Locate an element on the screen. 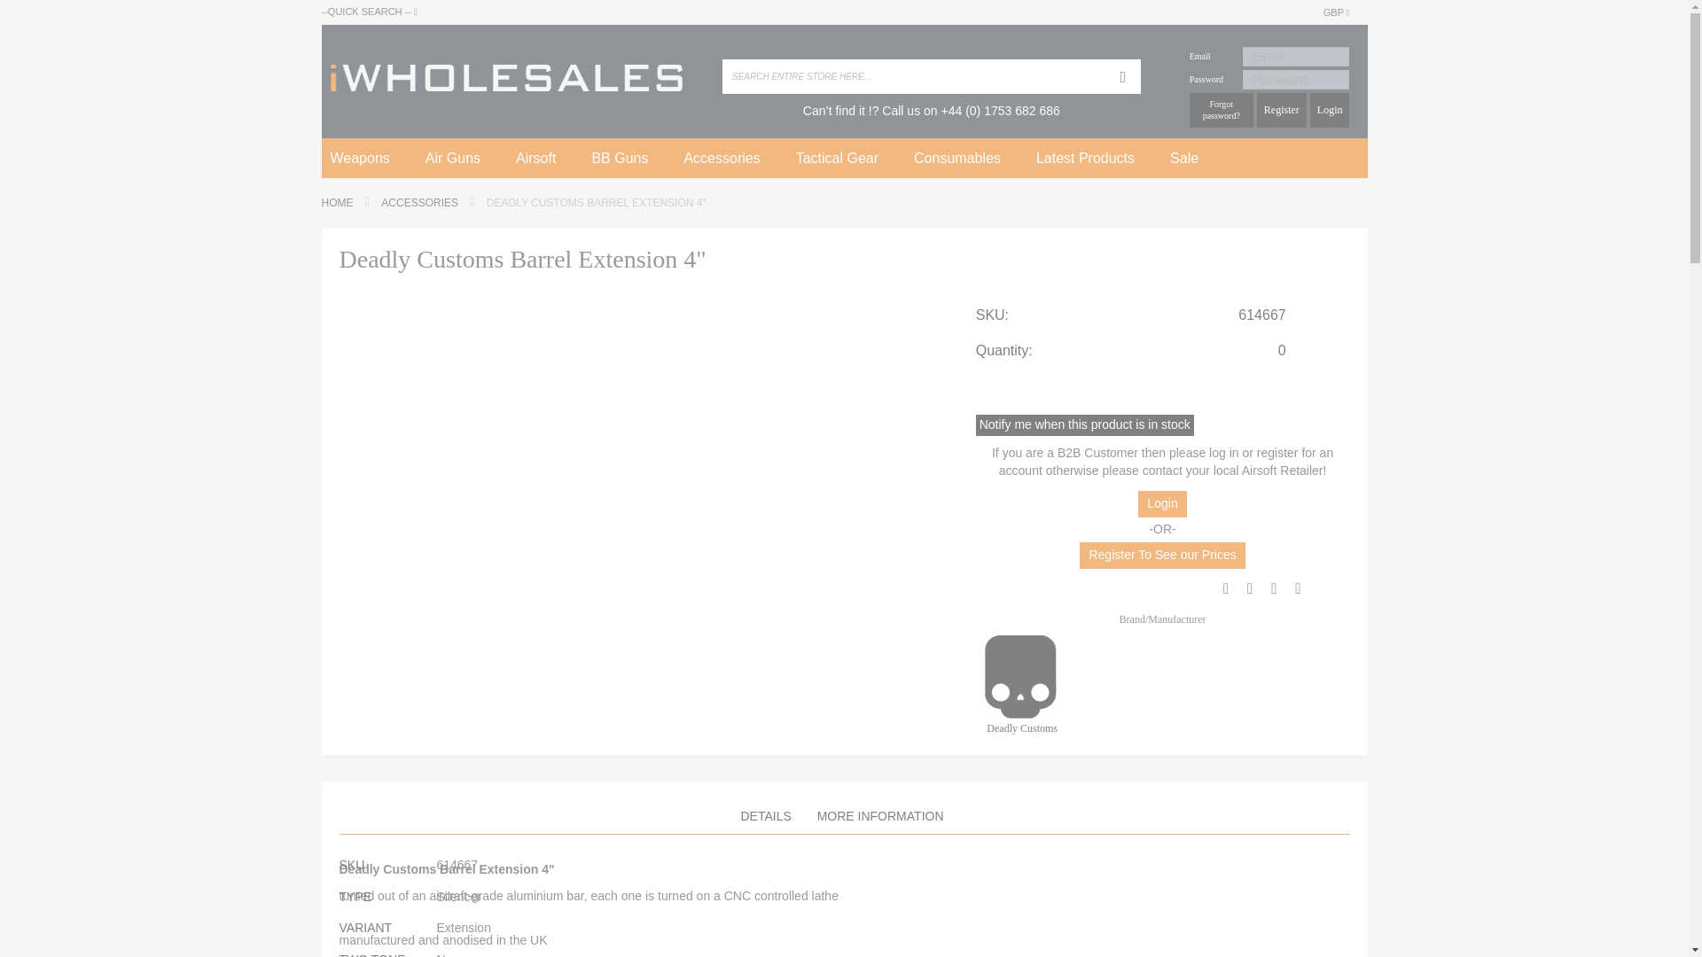  Notify me when this product is in stock is located at coordinates (1085, 424).